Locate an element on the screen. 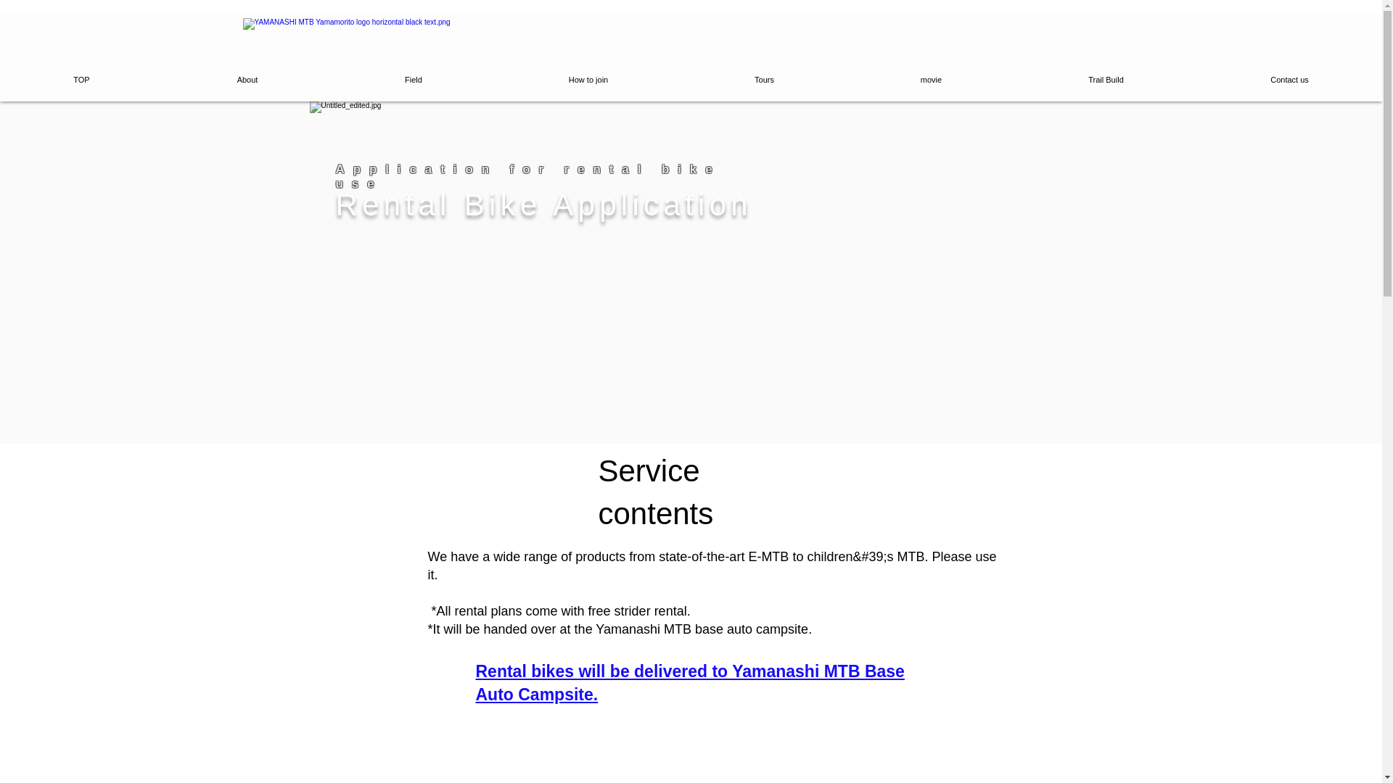 Image resolution: width=1393 pixels, height=783 pixels. TOP is located at coordinates (81, 80).